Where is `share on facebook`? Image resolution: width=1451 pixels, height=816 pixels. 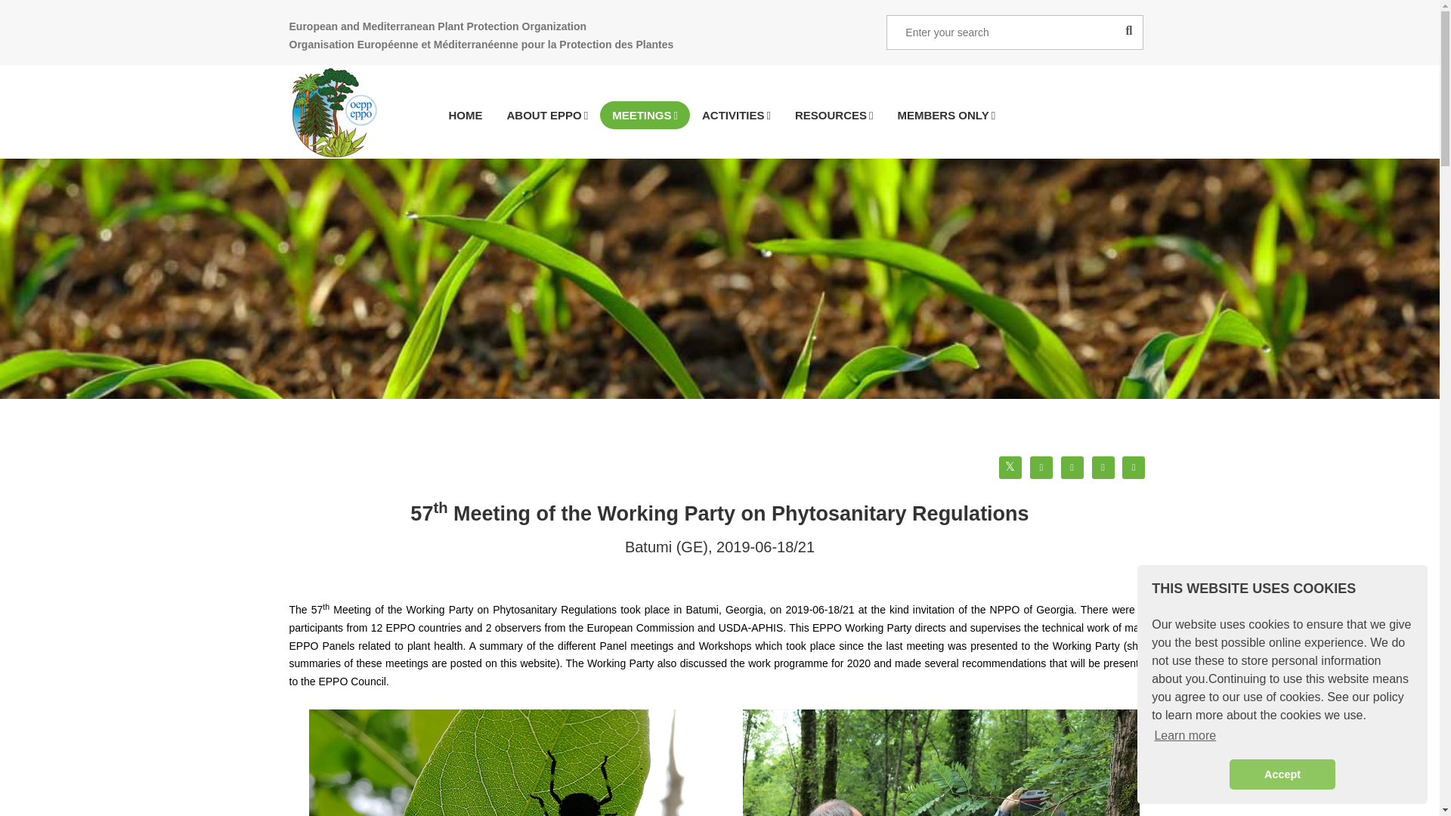 share on facebook is located at coordinates (466, 115).